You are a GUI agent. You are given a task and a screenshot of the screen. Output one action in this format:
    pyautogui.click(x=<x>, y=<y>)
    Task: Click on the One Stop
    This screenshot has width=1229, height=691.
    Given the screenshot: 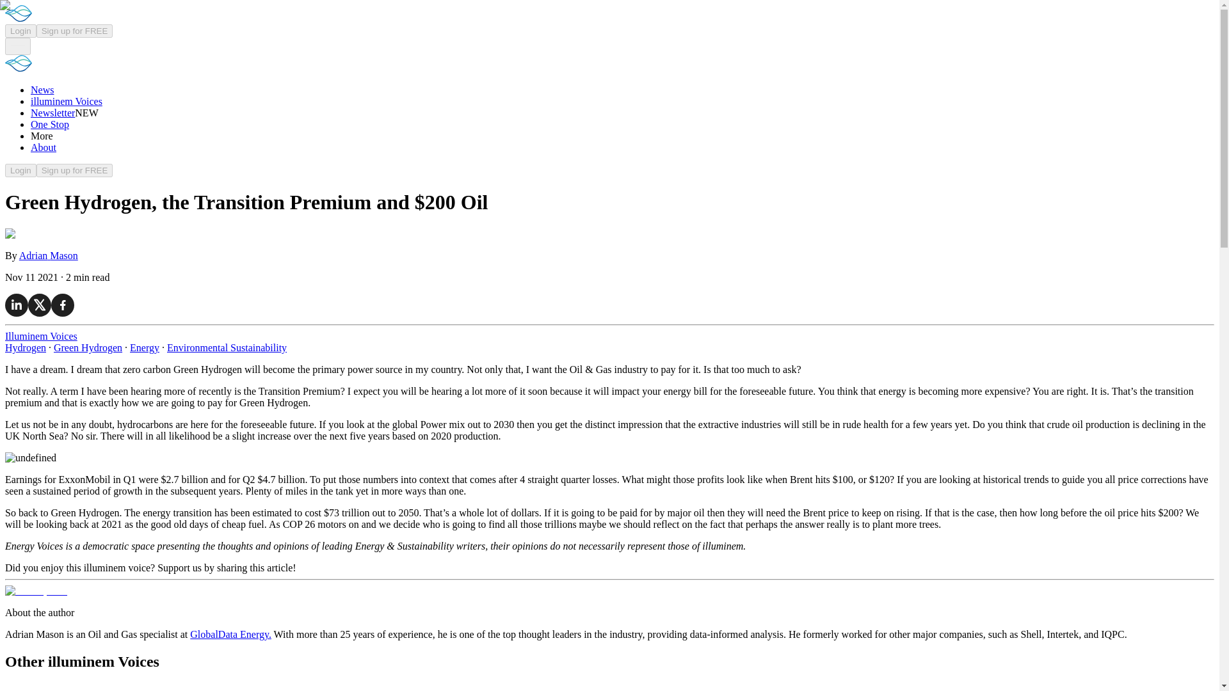 What is the action you would take?
    pyautogui.click(x=50, y=124)
    